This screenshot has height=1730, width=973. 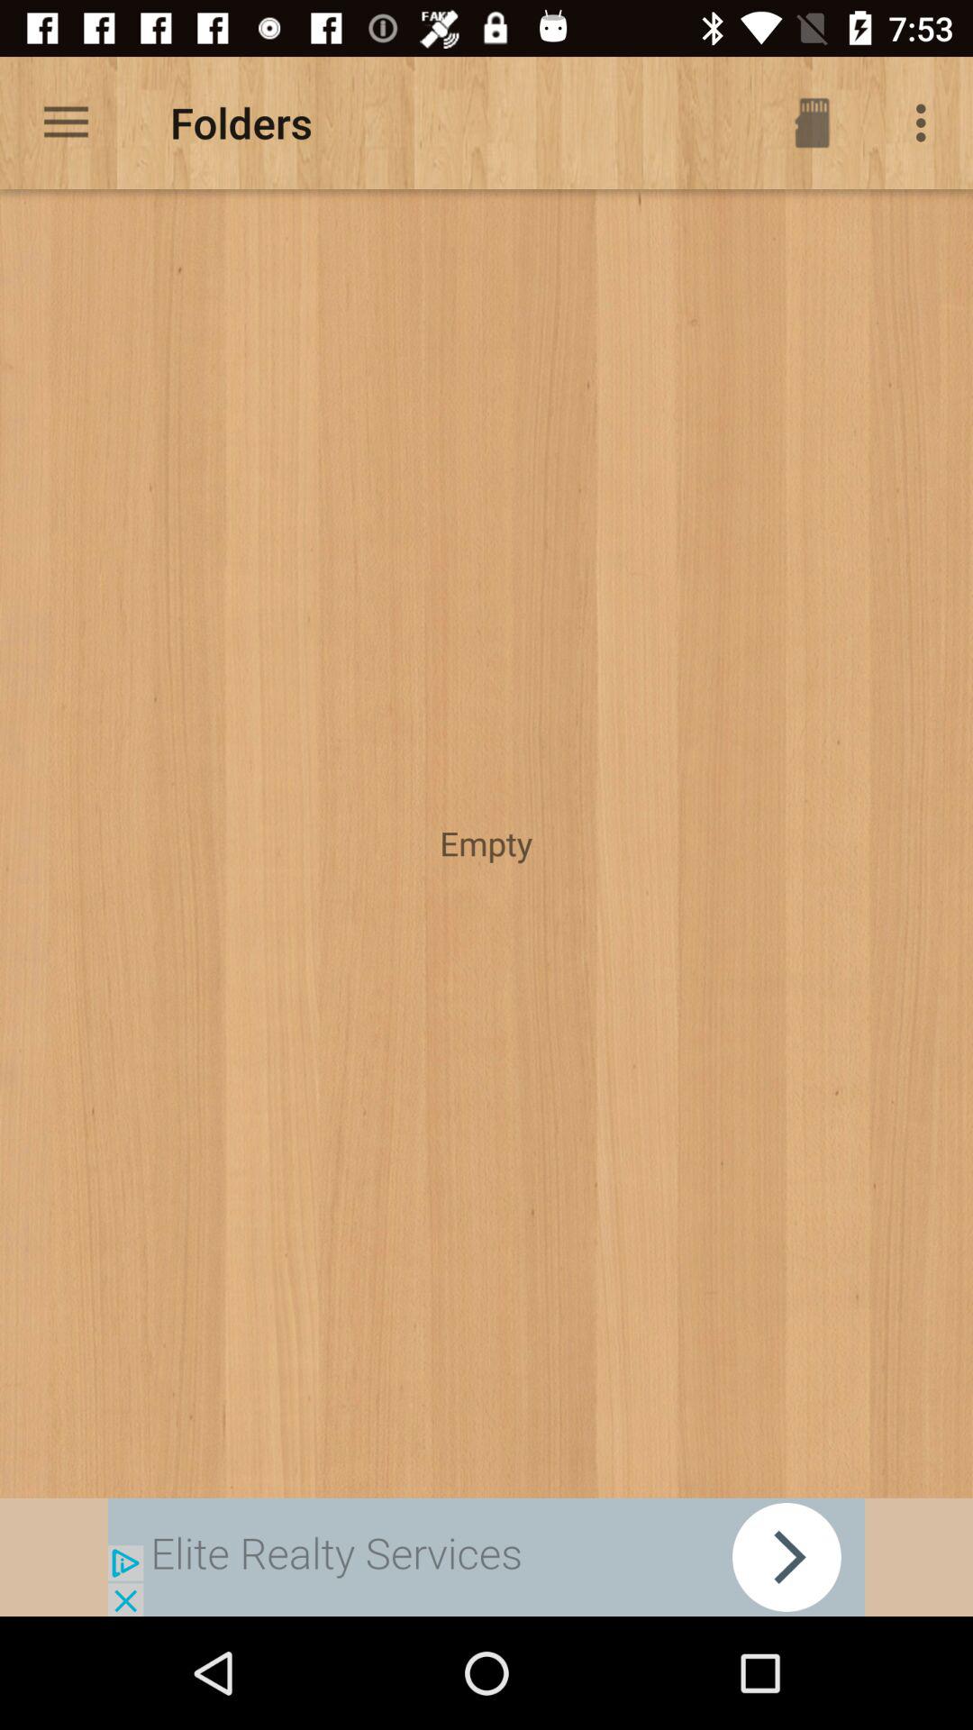 I want to click on banner advertisement, so click(x=486, y=1557).